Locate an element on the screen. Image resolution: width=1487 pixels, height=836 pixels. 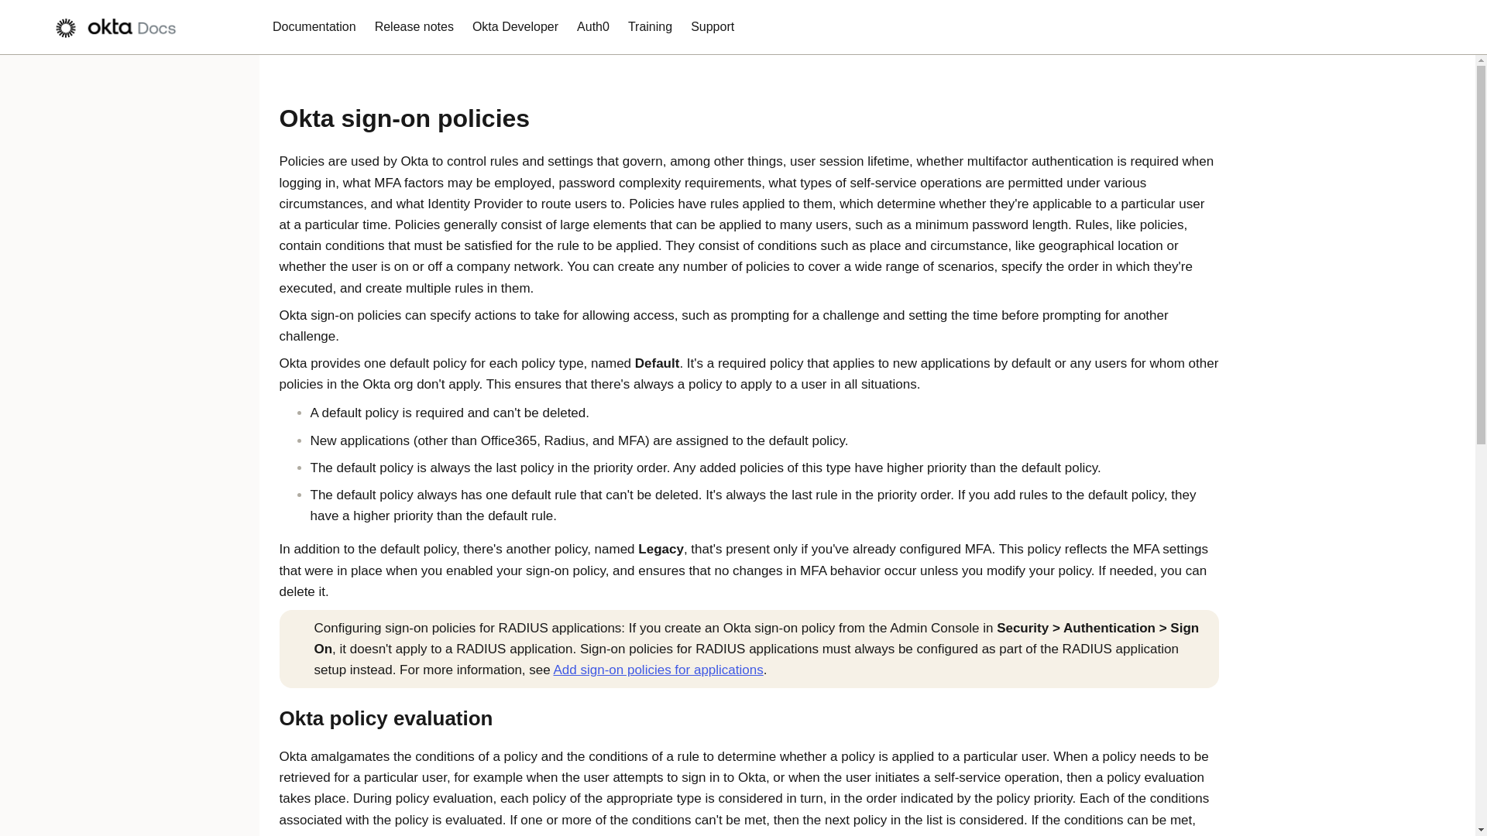
Auth0 is located at coordinates (593, 27).